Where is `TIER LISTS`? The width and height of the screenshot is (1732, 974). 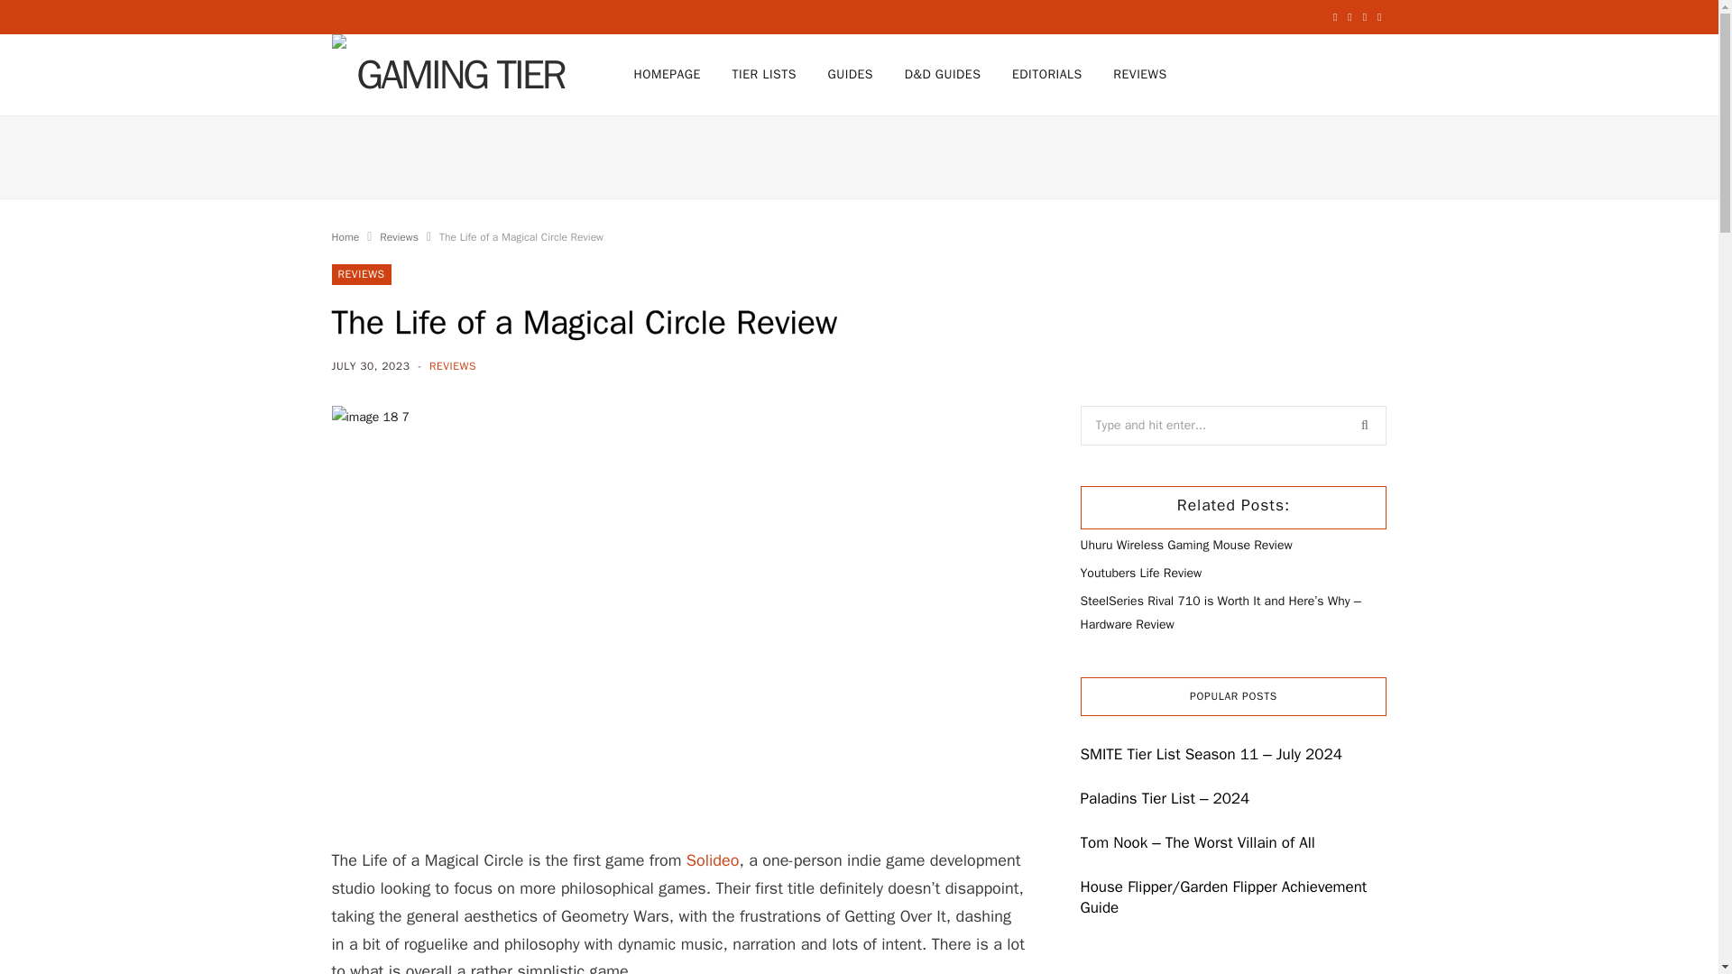
TIER LISTS is located at coordinates (764, 74).